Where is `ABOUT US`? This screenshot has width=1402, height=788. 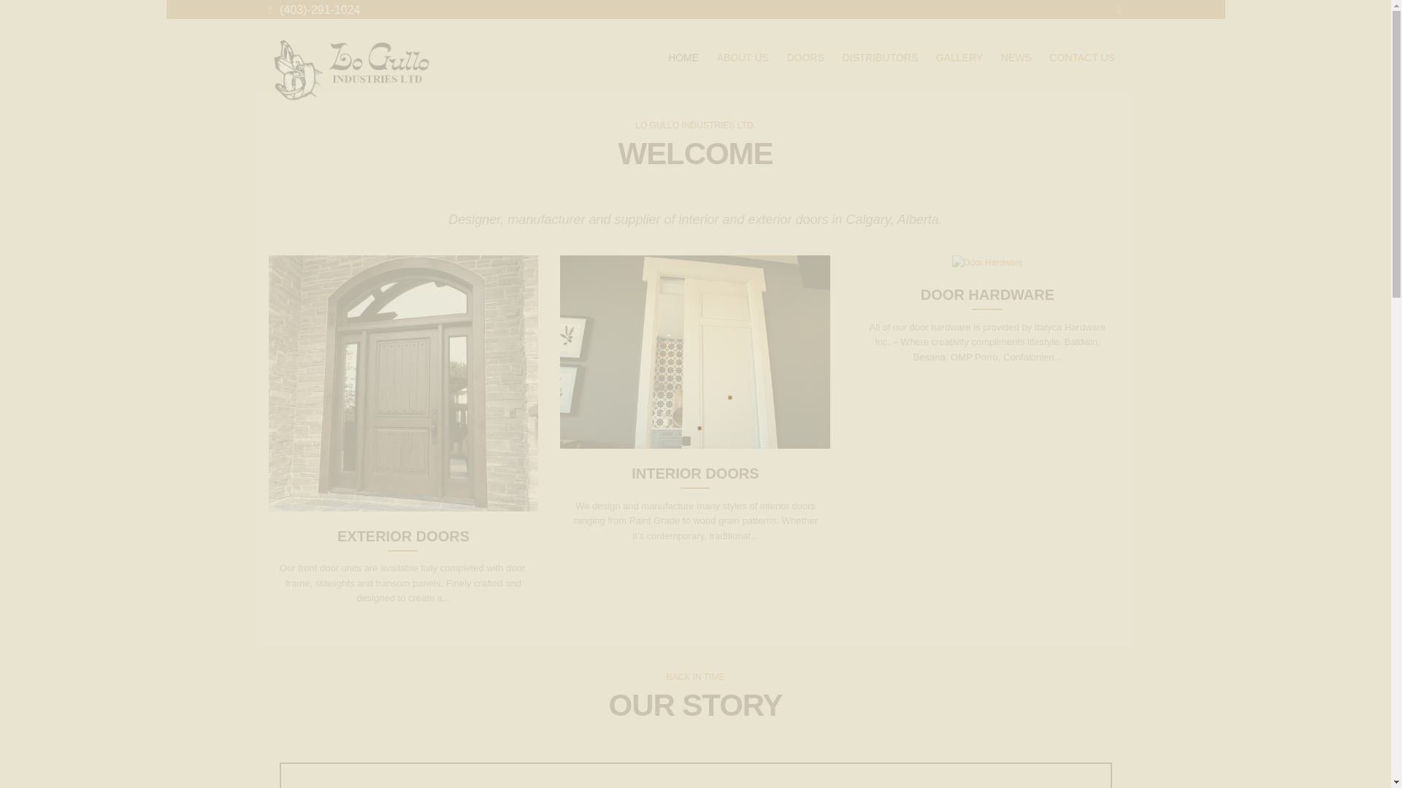 ABOUT US is located at coordinates (743, 58).